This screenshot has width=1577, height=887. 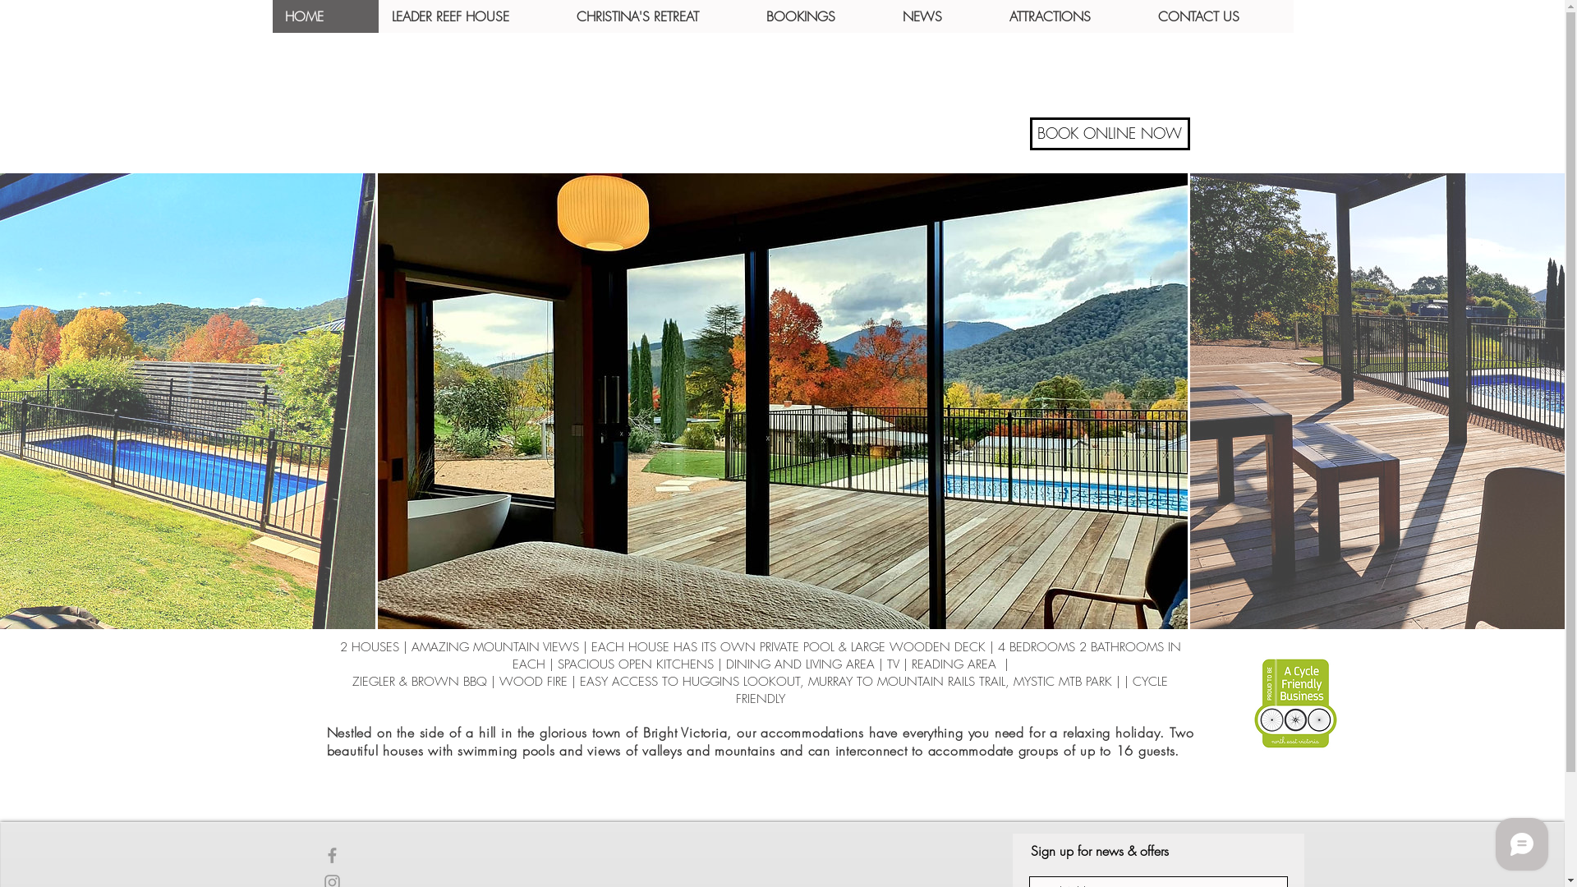 What do you see at coordinates (659, 16) in the screenshot?
I see `CHRISTINA'S RETREAT` at bounding box center [659, 16].